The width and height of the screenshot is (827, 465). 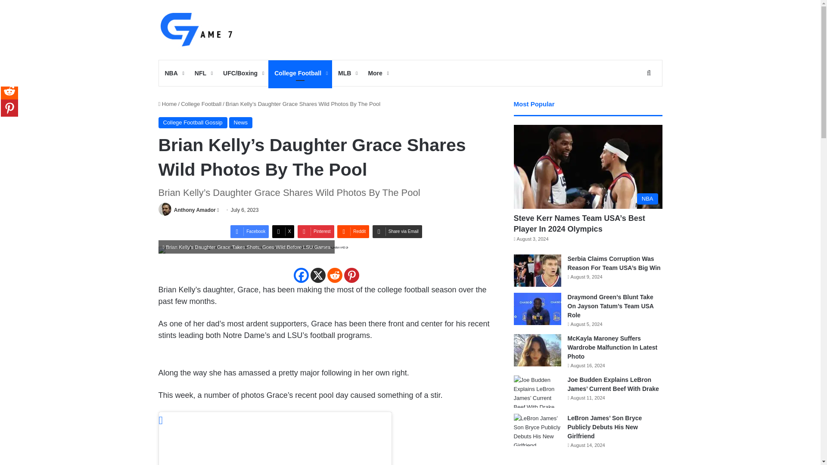 What do you see at coordinates (250, 231) in the screenshot?
I see `Facebook` at bounding box center [250, 231].